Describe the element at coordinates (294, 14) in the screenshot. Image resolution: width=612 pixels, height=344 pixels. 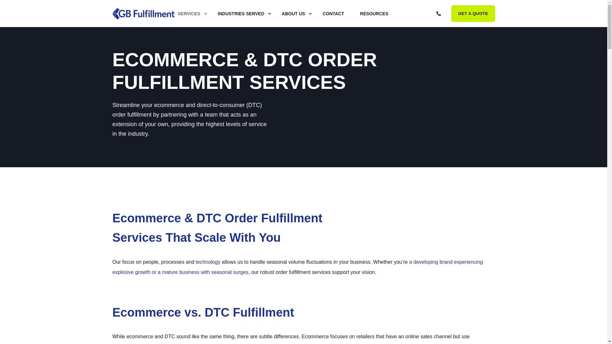
I see `ABOUT US` at that location.